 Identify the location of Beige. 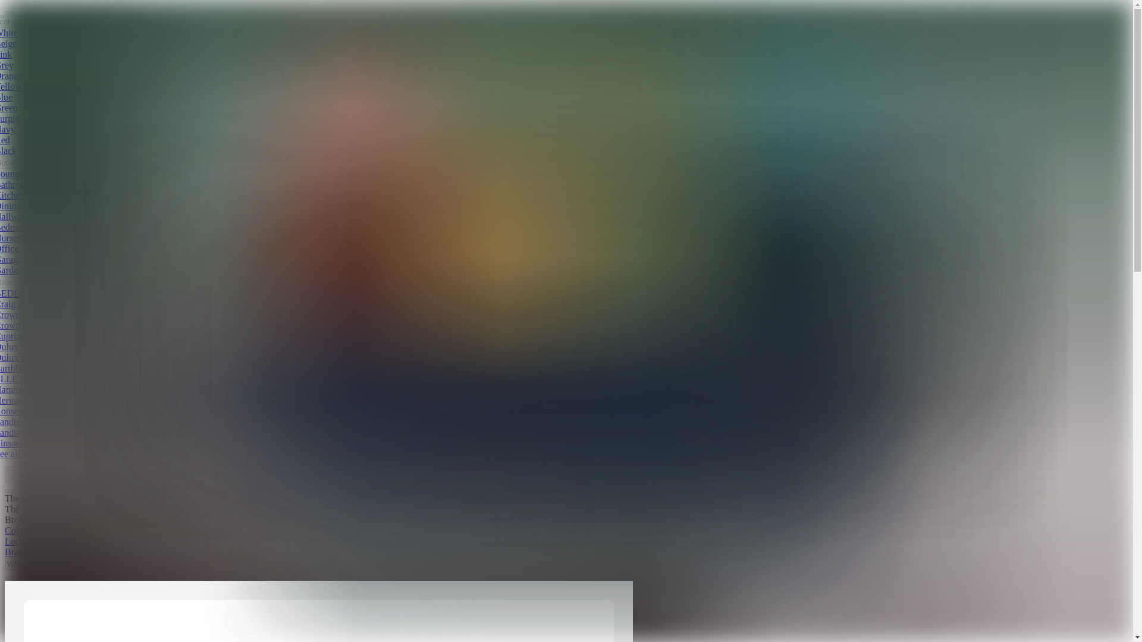
(8, 43).